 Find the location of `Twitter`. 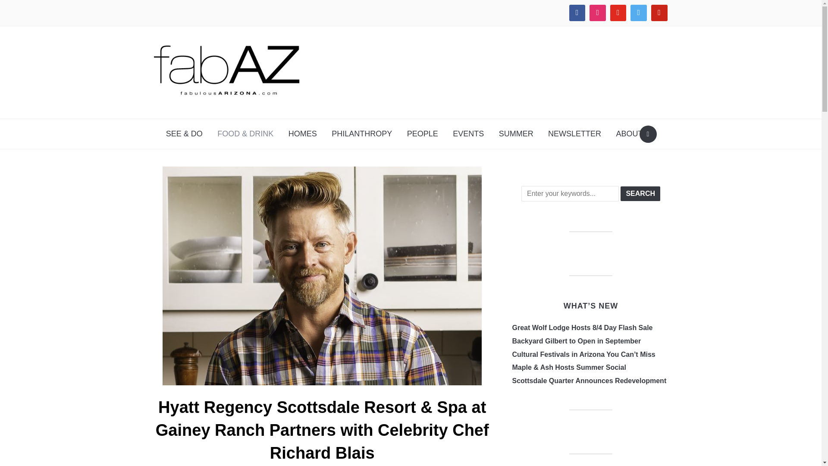

Twitter is located at coordinates (639, 13).